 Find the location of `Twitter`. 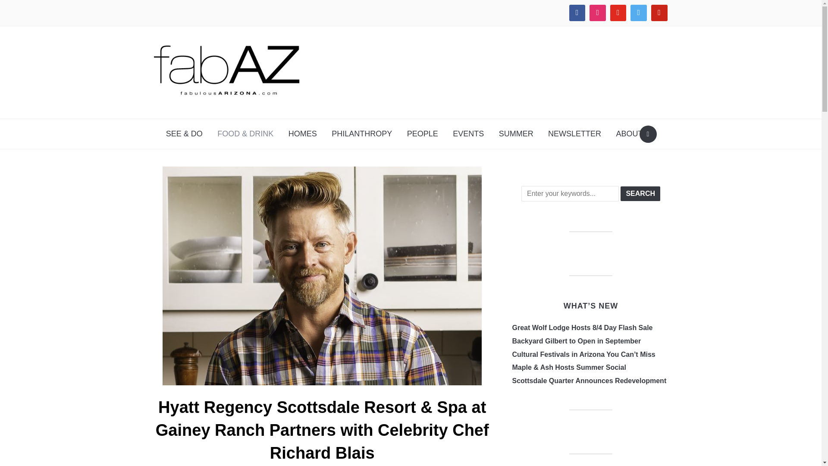

Twitter is located at coordinates (639, 13).